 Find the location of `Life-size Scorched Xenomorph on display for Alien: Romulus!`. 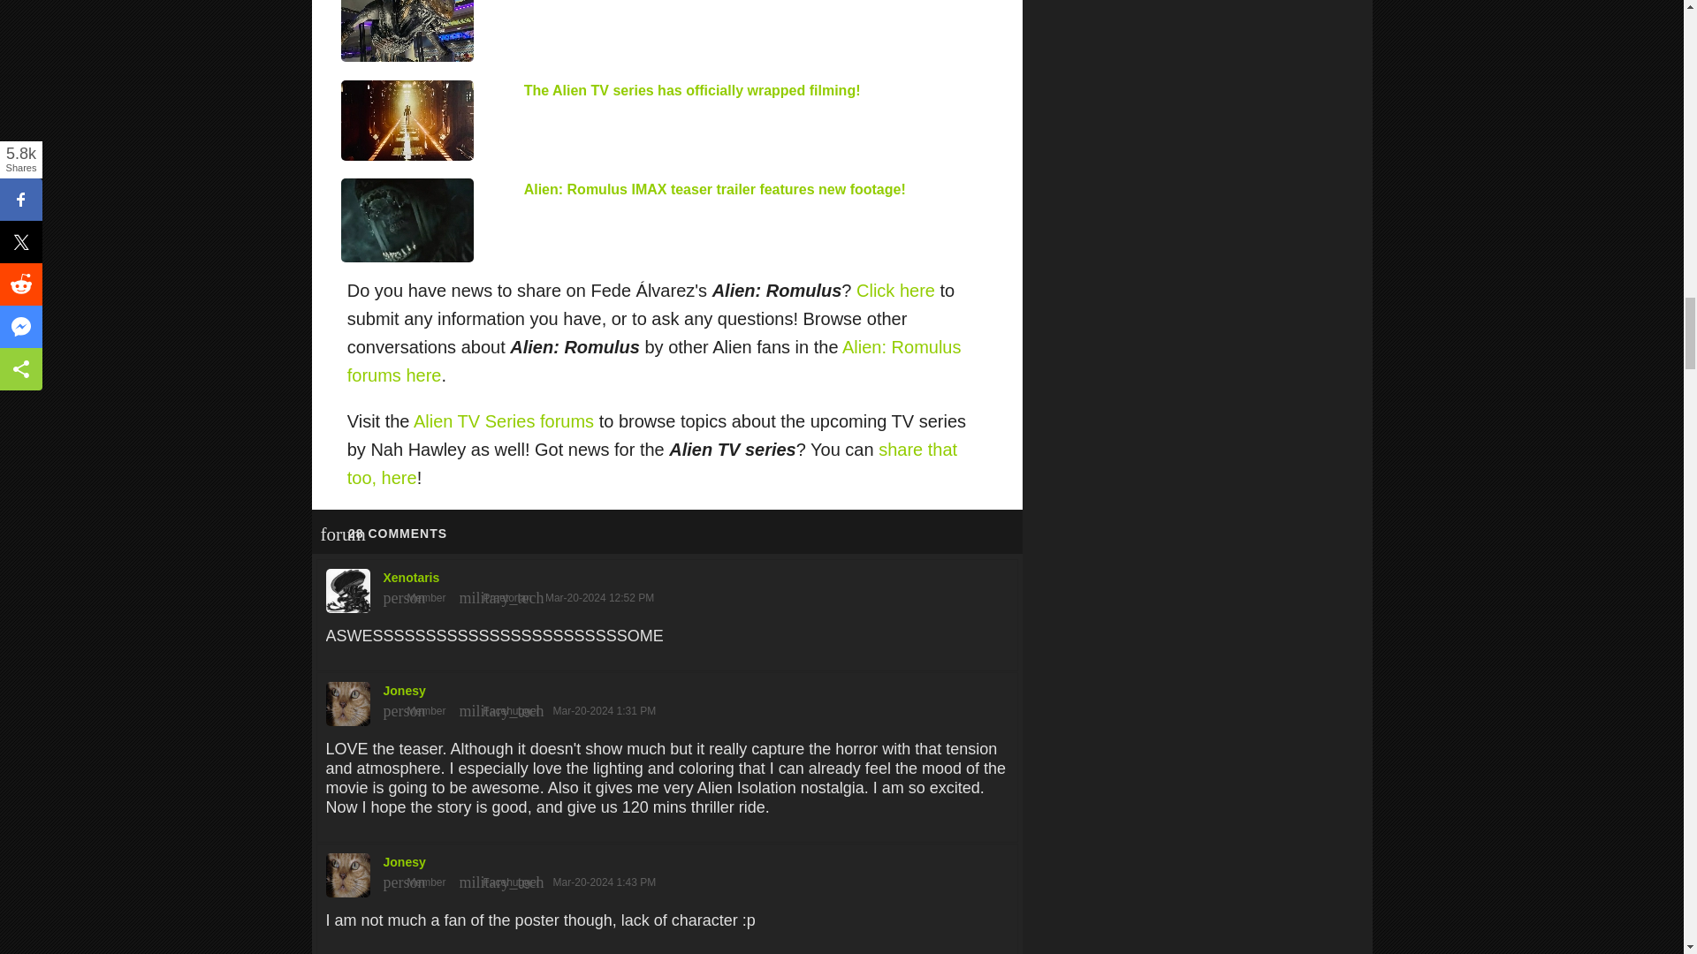

Life-size Scorched Xenomorph on display for Alien: Romulus! is located at coordinates (407, 31).